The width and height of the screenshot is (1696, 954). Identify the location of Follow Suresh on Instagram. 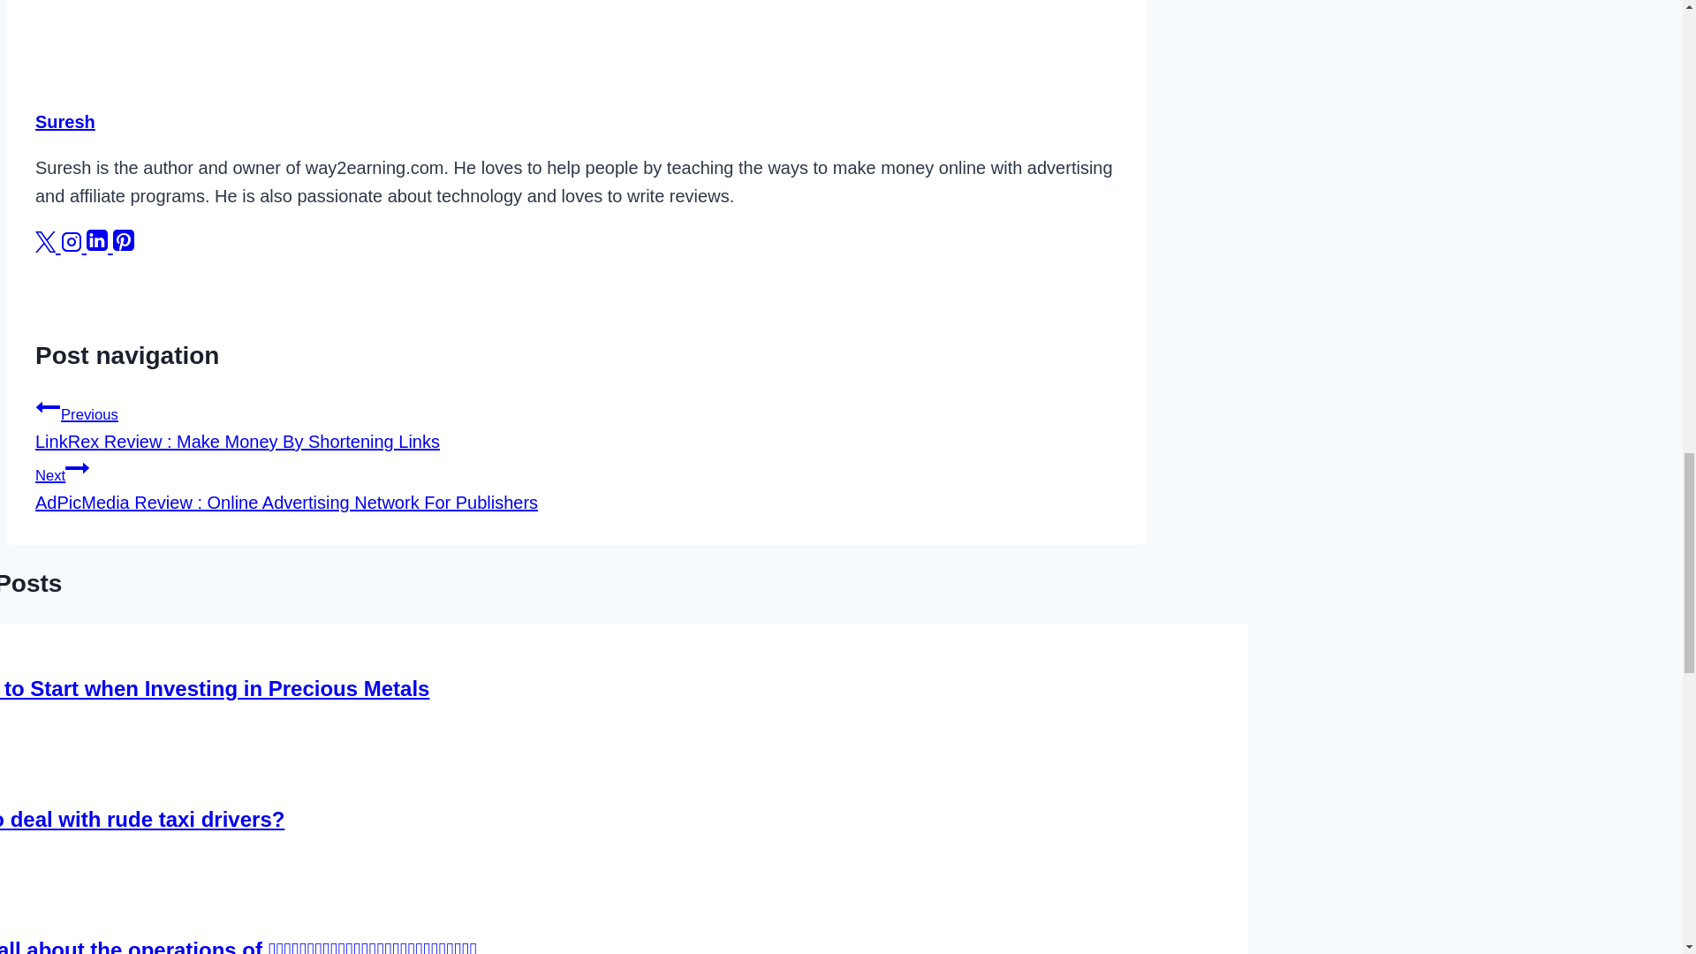
(74, 246).